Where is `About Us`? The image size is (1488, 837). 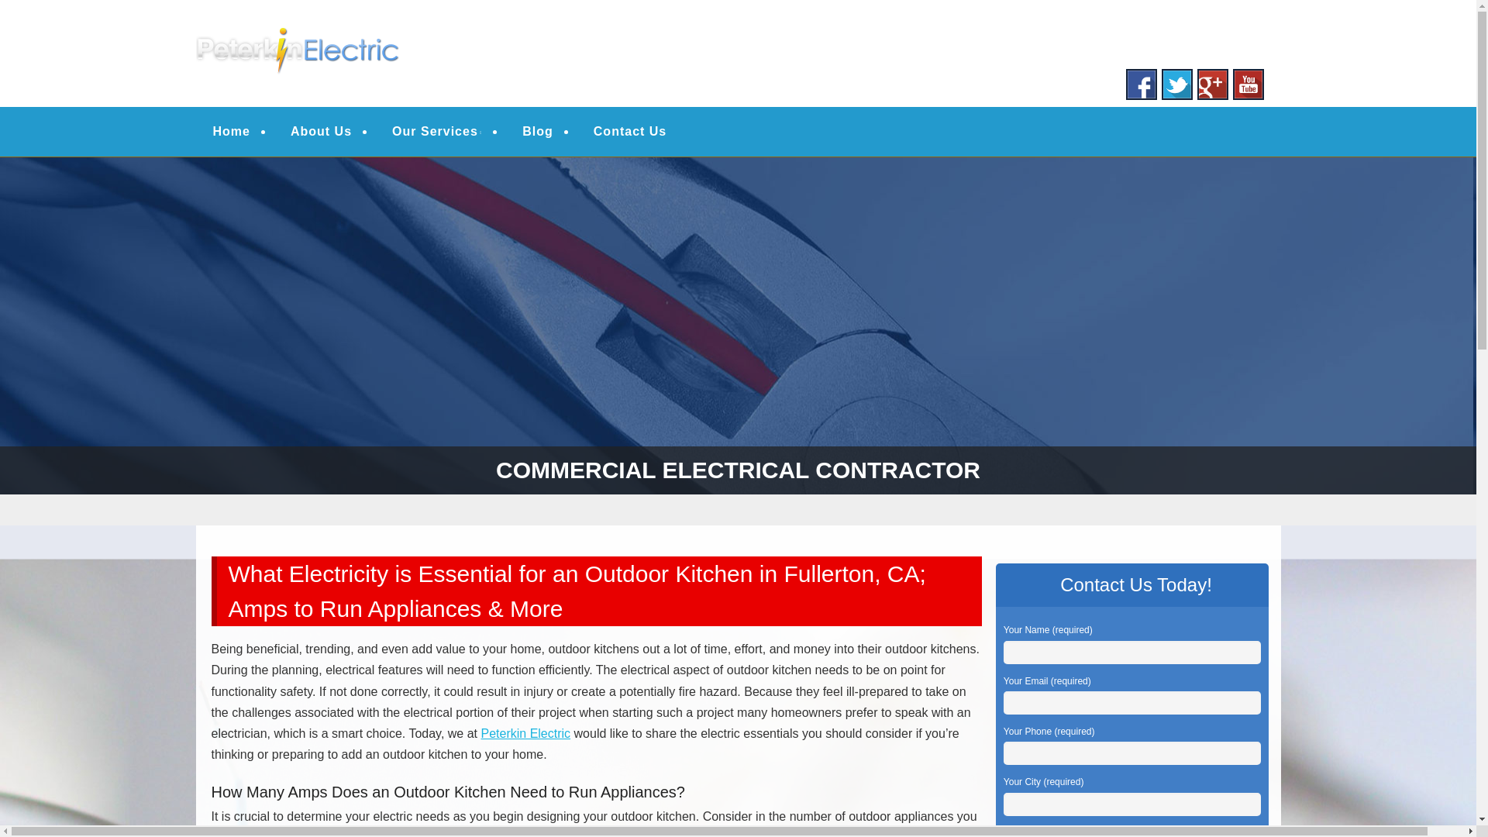 About Us is located at coordinates (321, 132).